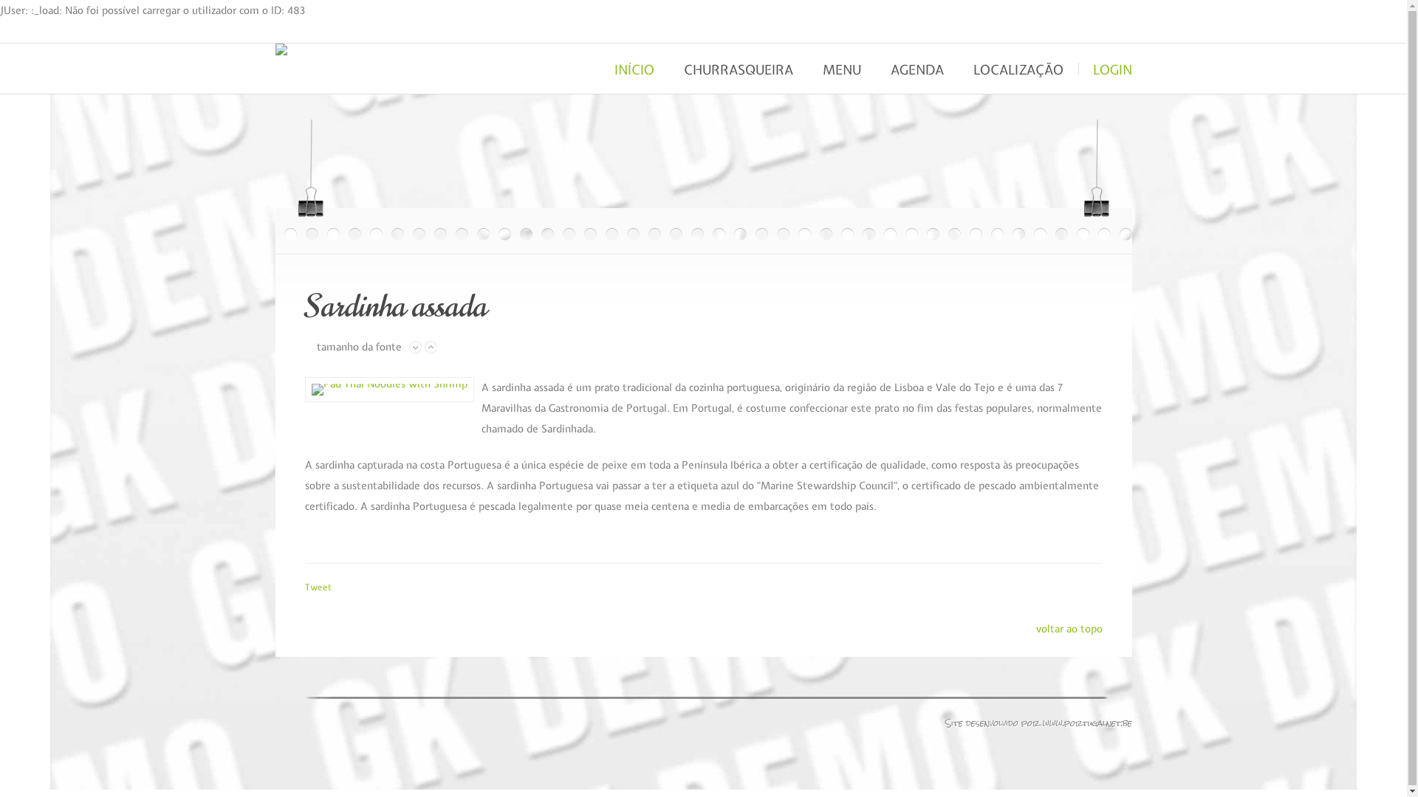 This screenshot has width=1418, height=797. What do you see at coordinates (390, 390) in the screenshot?
I see `Clicar para ver imagem` at bounding box center [390, 390].